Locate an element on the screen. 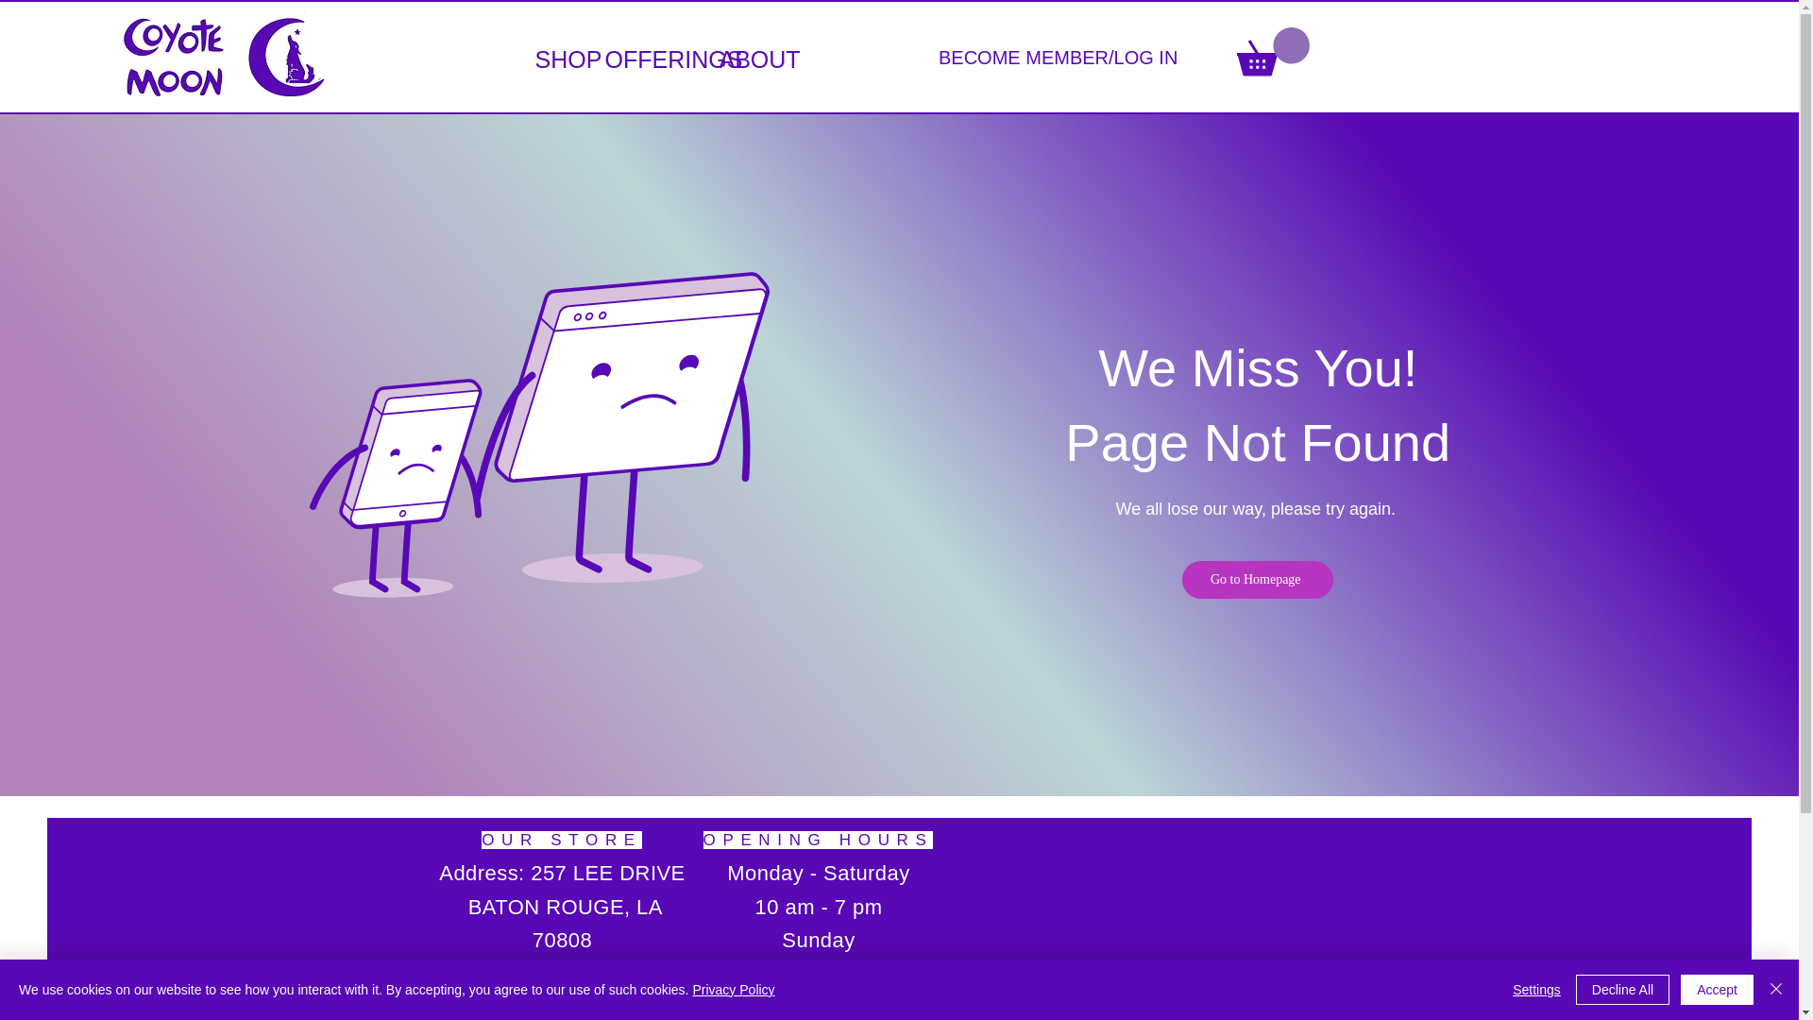 The height and width of the screenshot is (1020, 1813). Privacy Policy is located at coordinates (733, 990).